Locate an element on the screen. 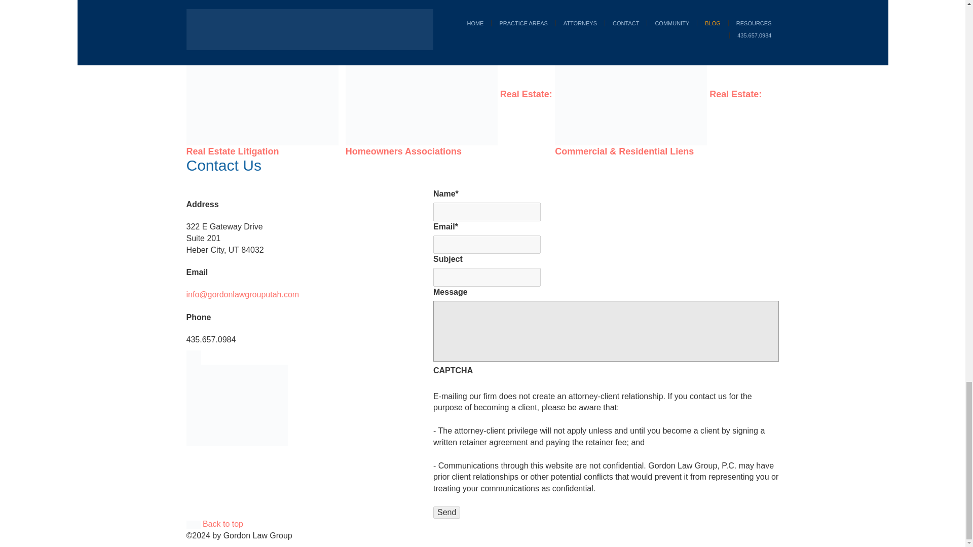  Send is located at coordinates (446, 513).